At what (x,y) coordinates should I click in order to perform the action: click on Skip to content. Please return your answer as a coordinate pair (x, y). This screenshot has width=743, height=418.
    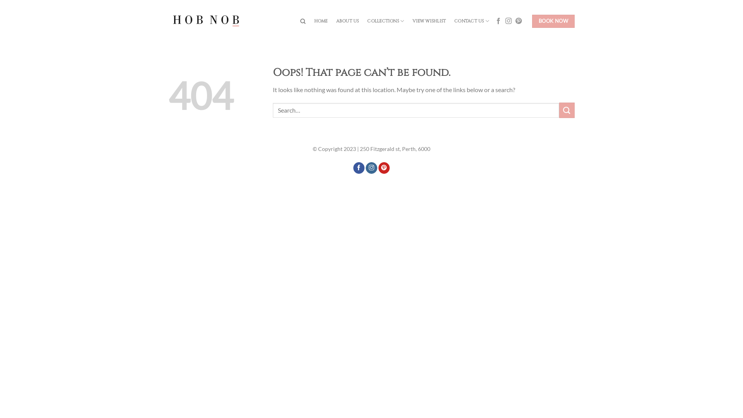
    Looking at the image, I should click on (0, 0).